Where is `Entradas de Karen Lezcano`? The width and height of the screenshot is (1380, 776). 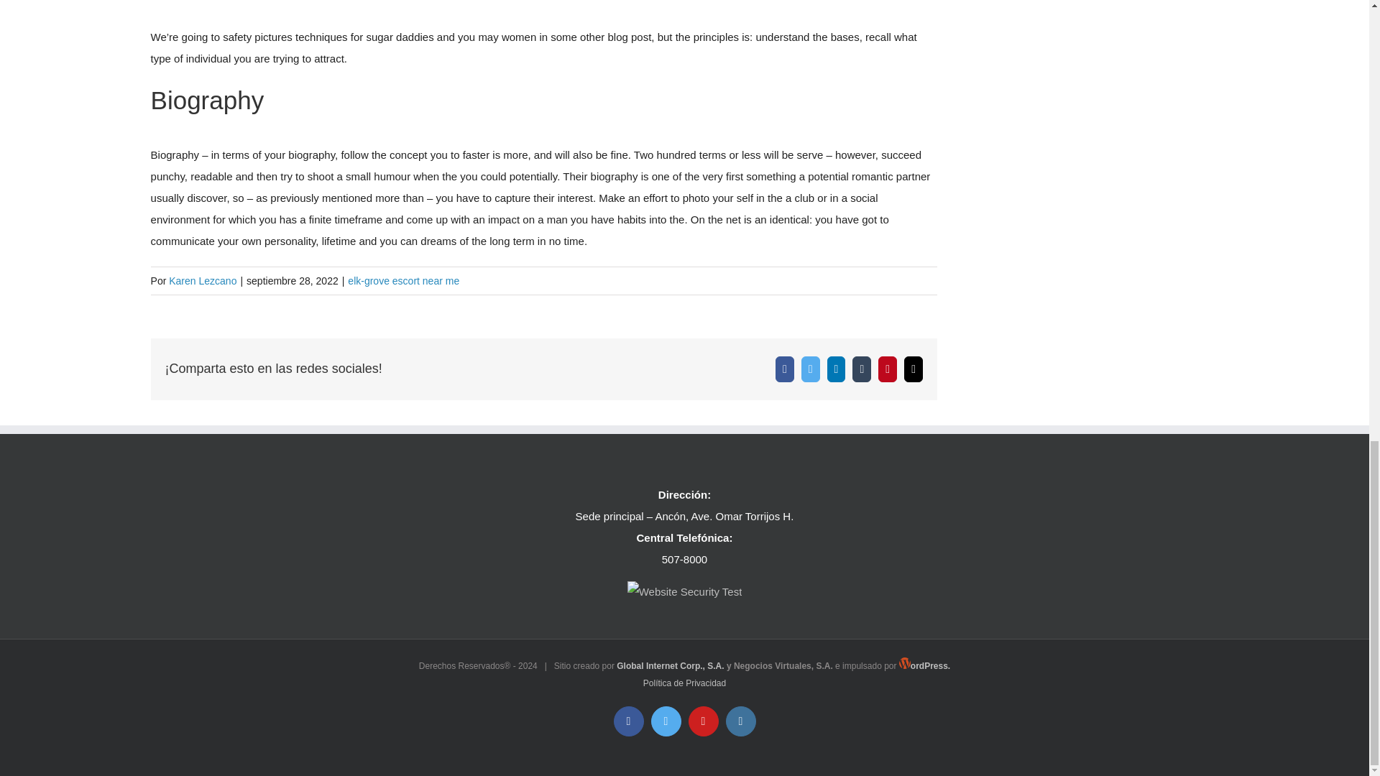 Entradas de Karen Lezcano is located at coordinates (202, 280).